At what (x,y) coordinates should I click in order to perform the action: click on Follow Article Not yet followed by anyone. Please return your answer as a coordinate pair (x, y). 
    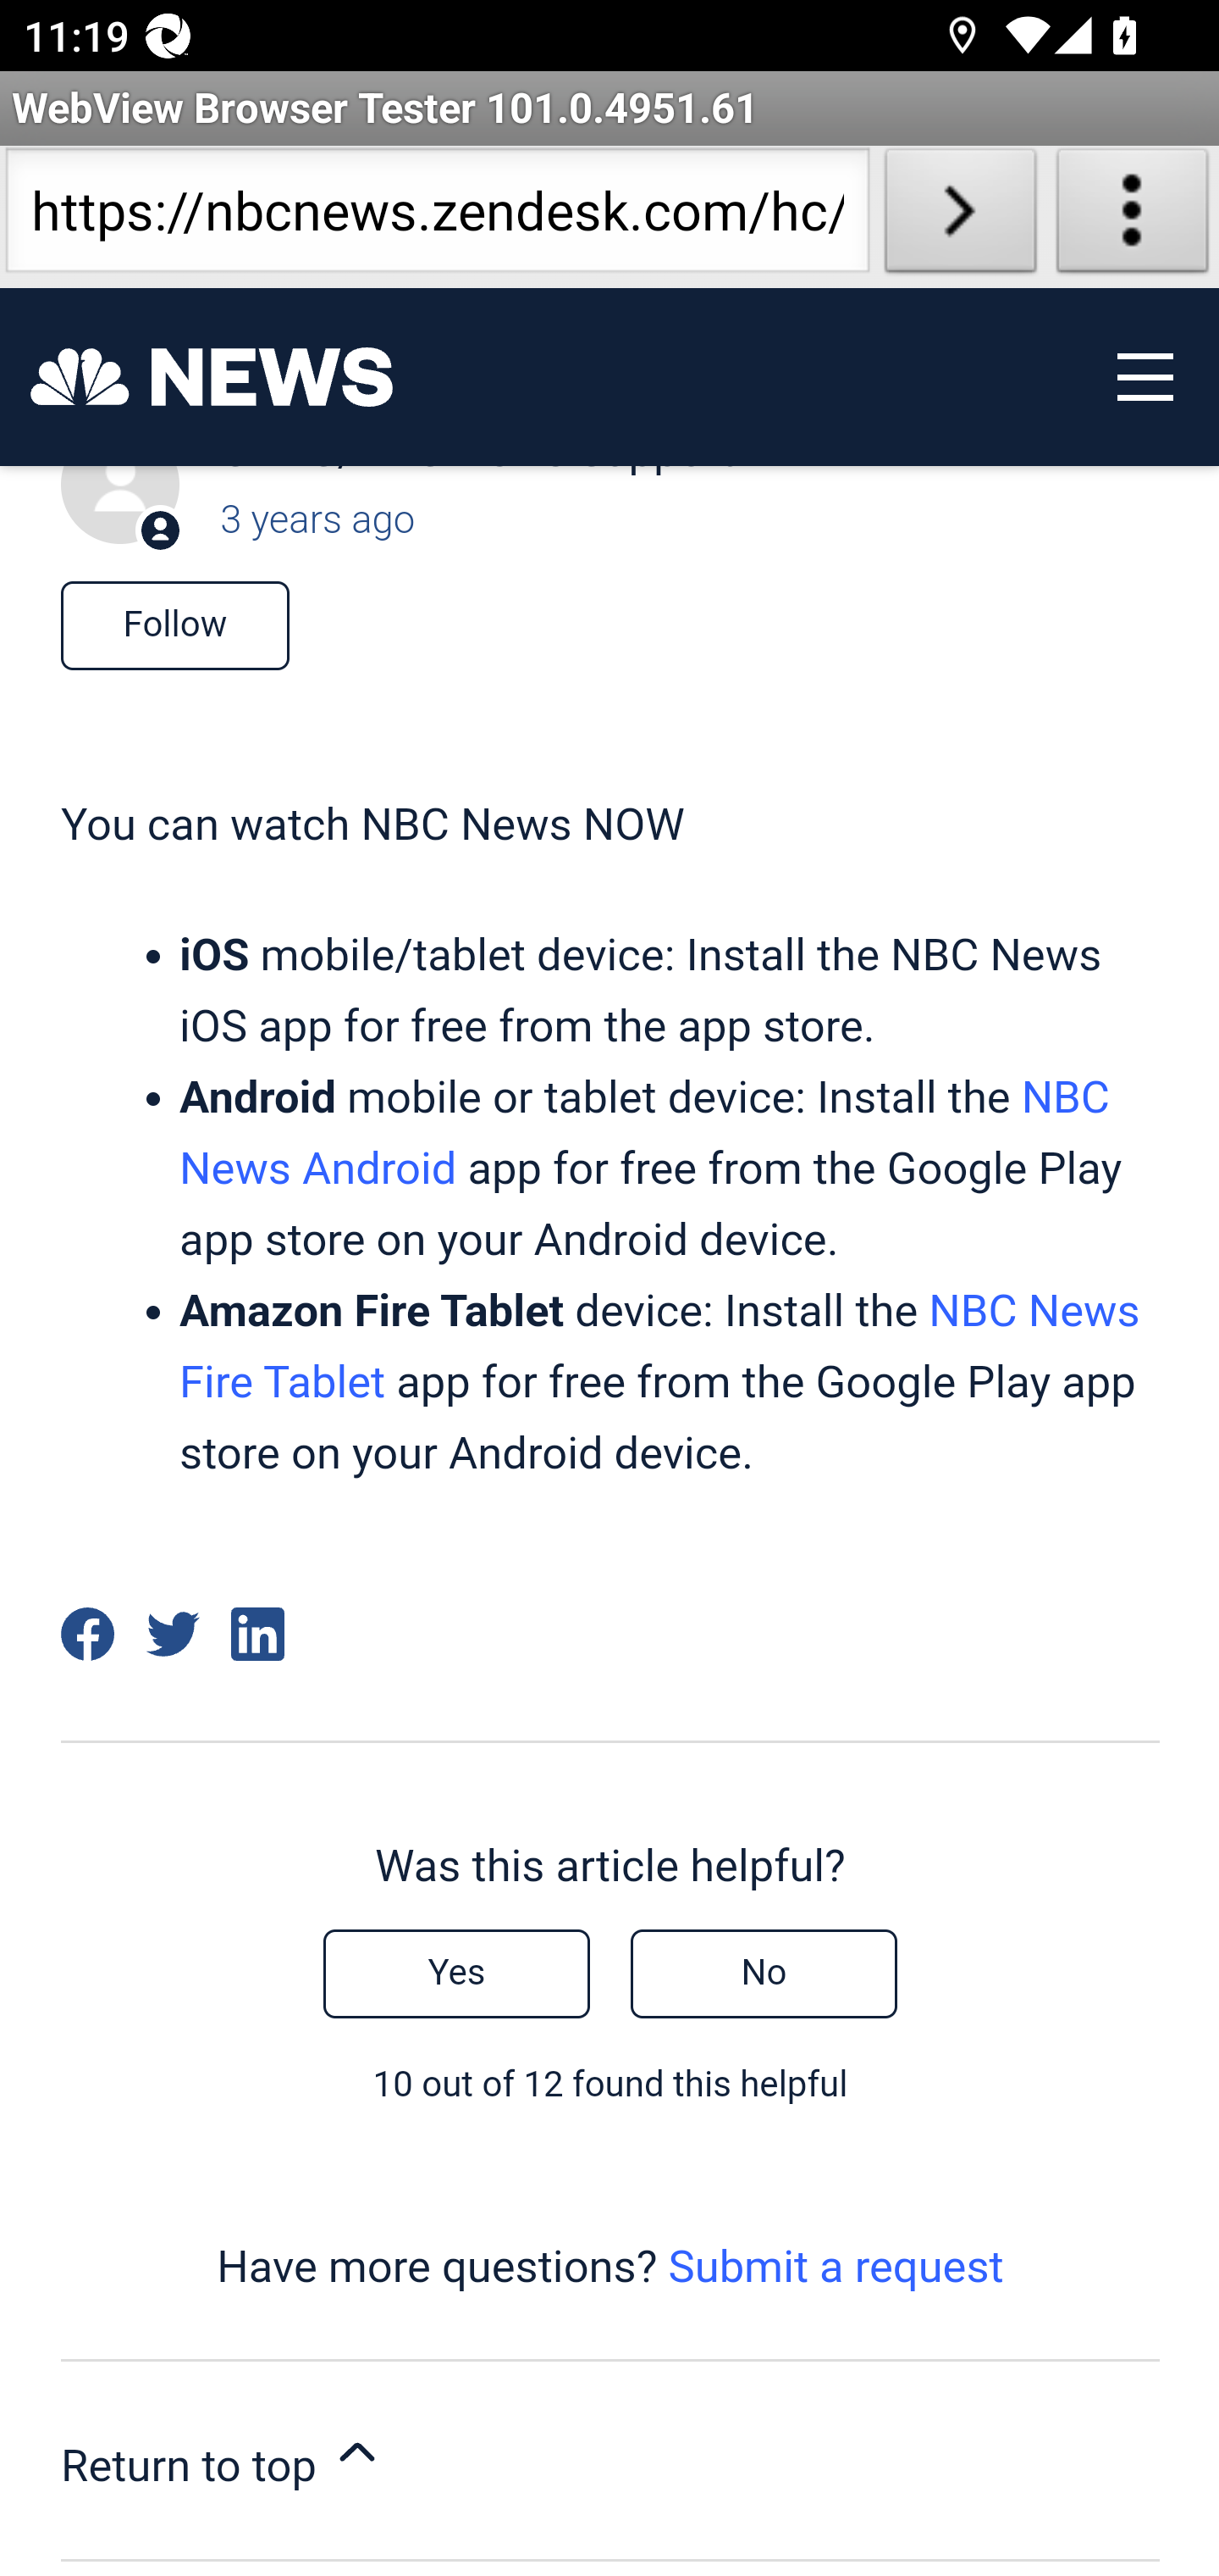
    Looking at the image, I should click on (174, 629).